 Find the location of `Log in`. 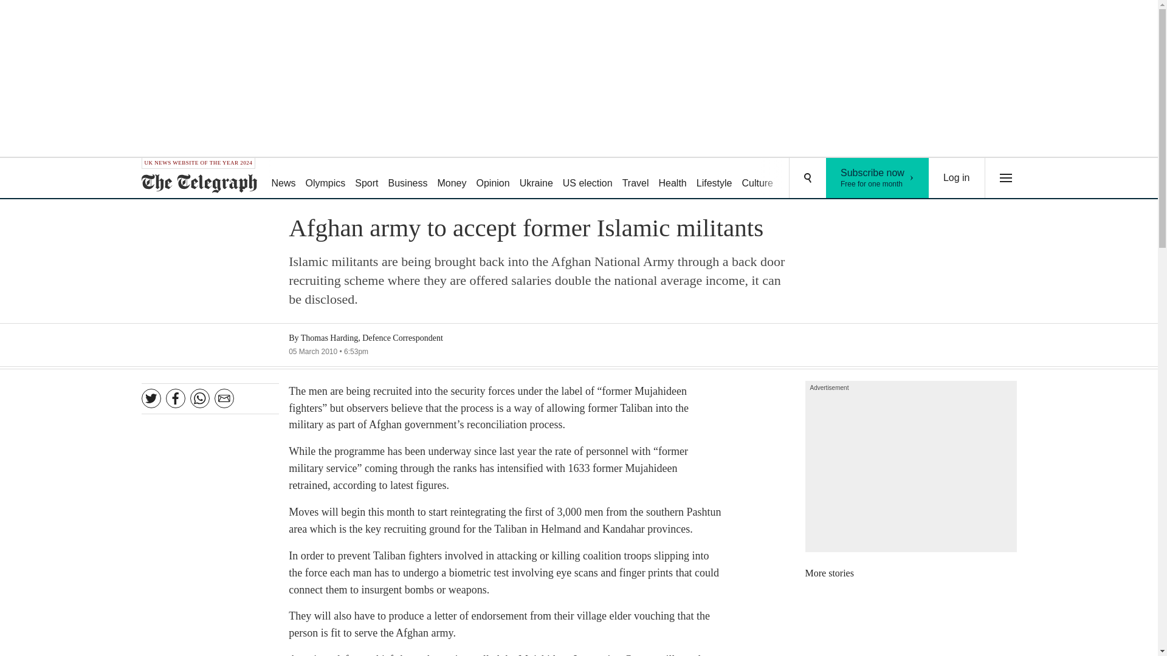

Log in is located at coordinates (957, 178).